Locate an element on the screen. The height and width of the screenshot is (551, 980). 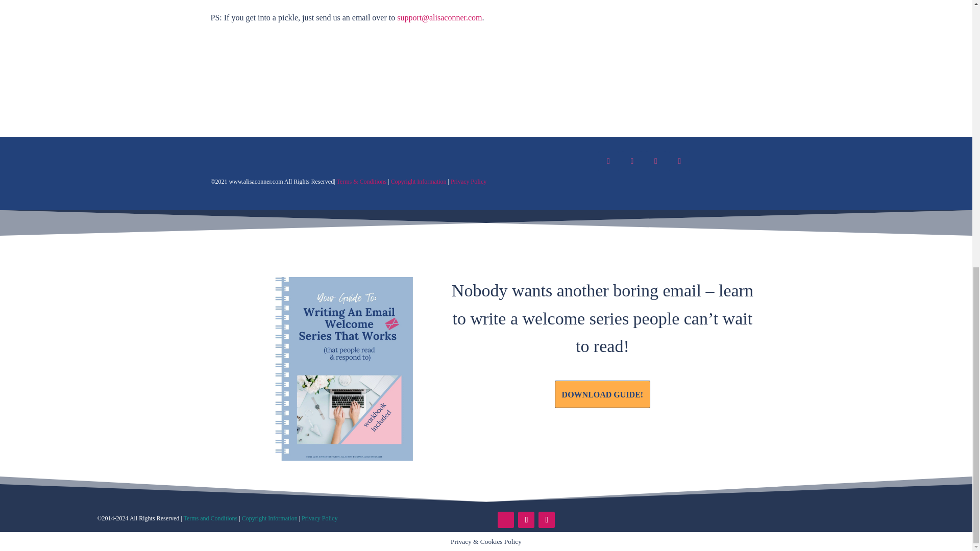
Follow on Instagram is located at coordinates (526, 519).